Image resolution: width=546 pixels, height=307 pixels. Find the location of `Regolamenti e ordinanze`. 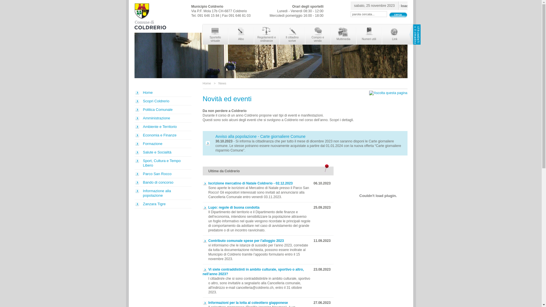

Regolamenti e ordinanze is located at coordinates (267, 35).